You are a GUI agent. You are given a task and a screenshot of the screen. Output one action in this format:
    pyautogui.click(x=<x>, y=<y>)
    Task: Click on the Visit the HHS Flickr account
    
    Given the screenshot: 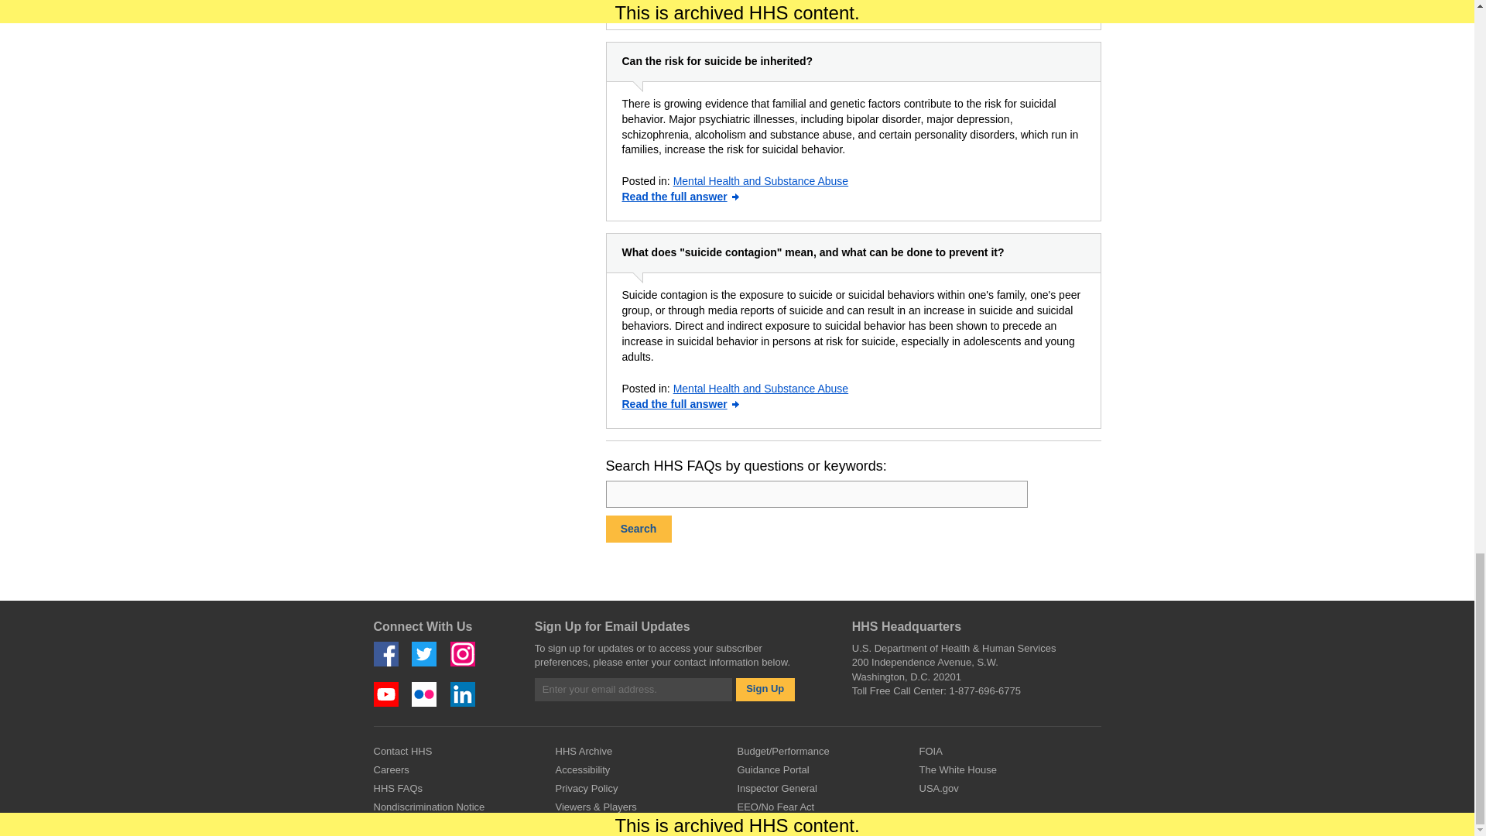 What is the action you would take?
    pyautogui.click(x=424, y=694)
    